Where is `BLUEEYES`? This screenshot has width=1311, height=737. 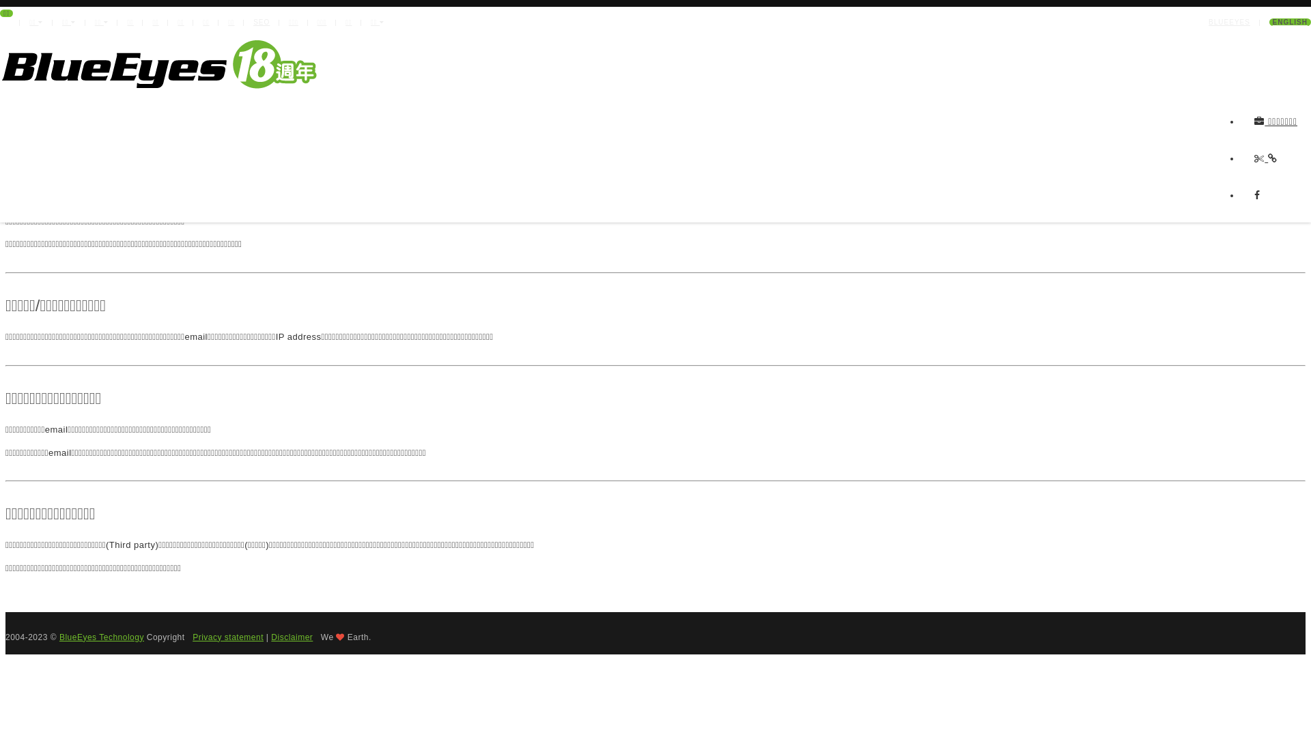 BLUEEYES is located at coordinates (1229, 22).